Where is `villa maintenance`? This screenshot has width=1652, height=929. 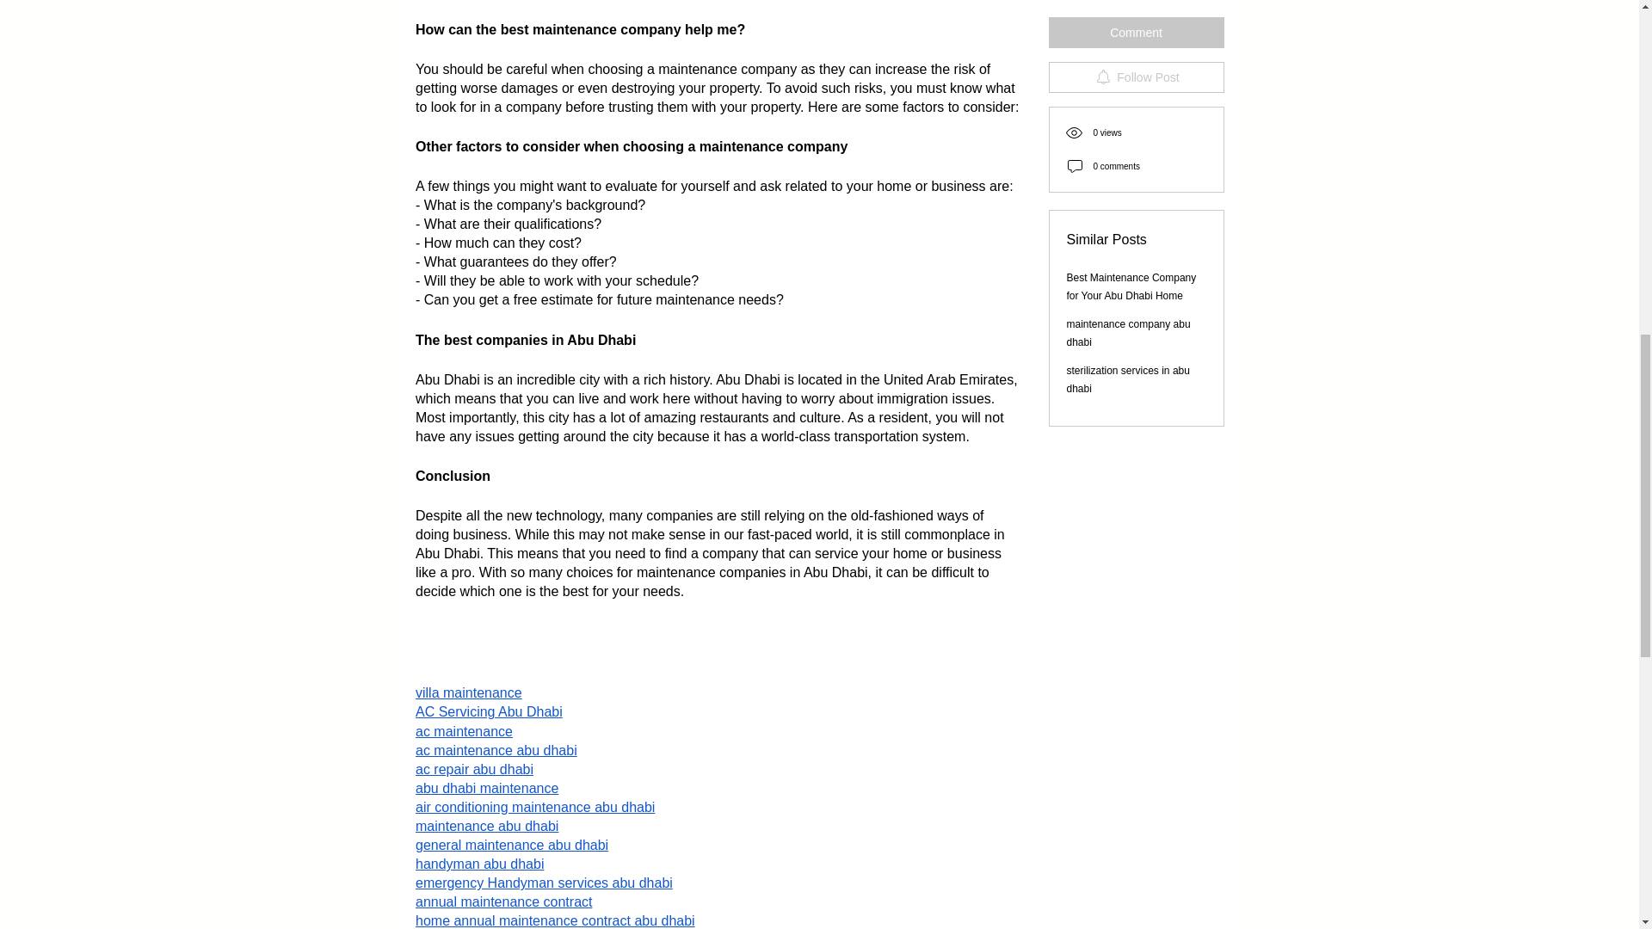
villa maintenance is located at coordinates (468, 693).